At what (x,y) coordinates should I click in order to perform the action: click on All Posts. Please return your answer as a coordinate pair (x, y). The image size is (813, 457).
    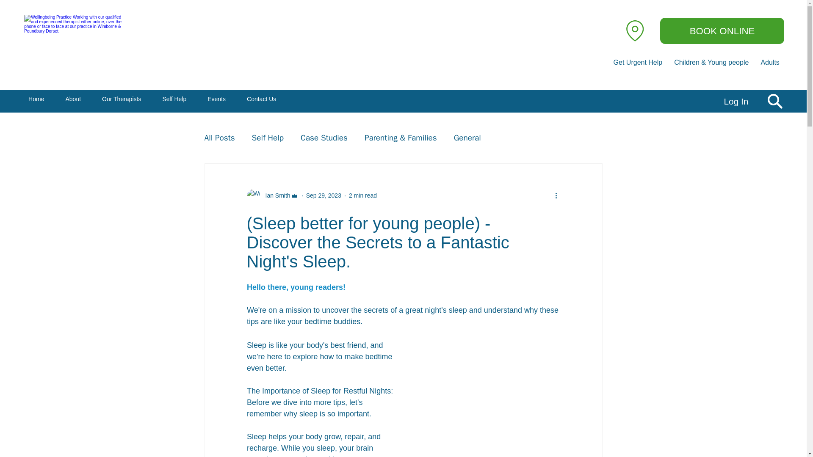
    Looking at the image, I should click on (36, 99).